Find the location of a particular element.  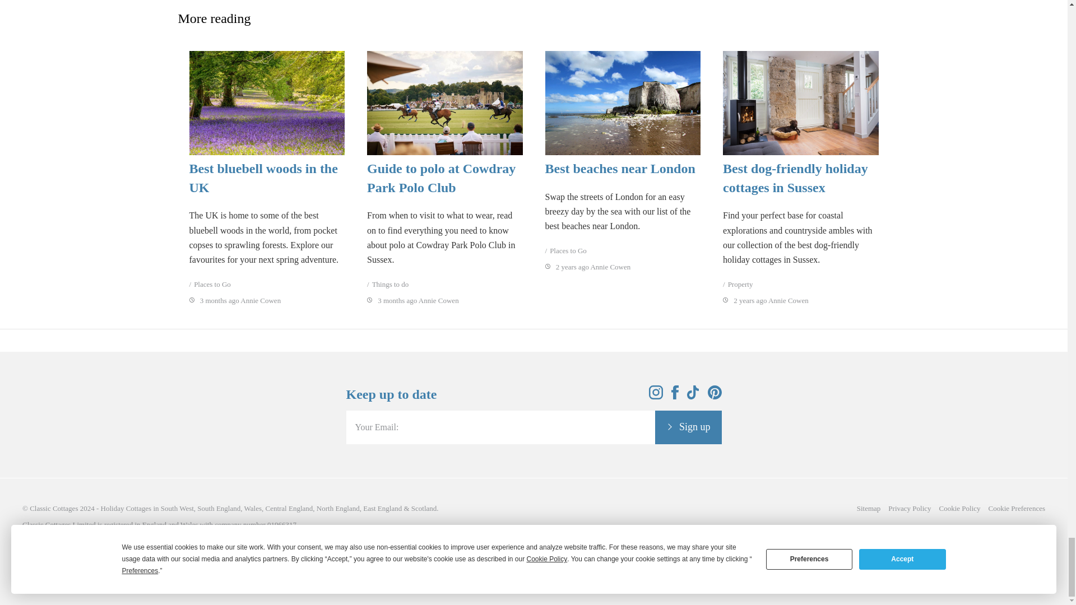

Follow Classic Cottages Pinterest is located at coordinates (714, 396).